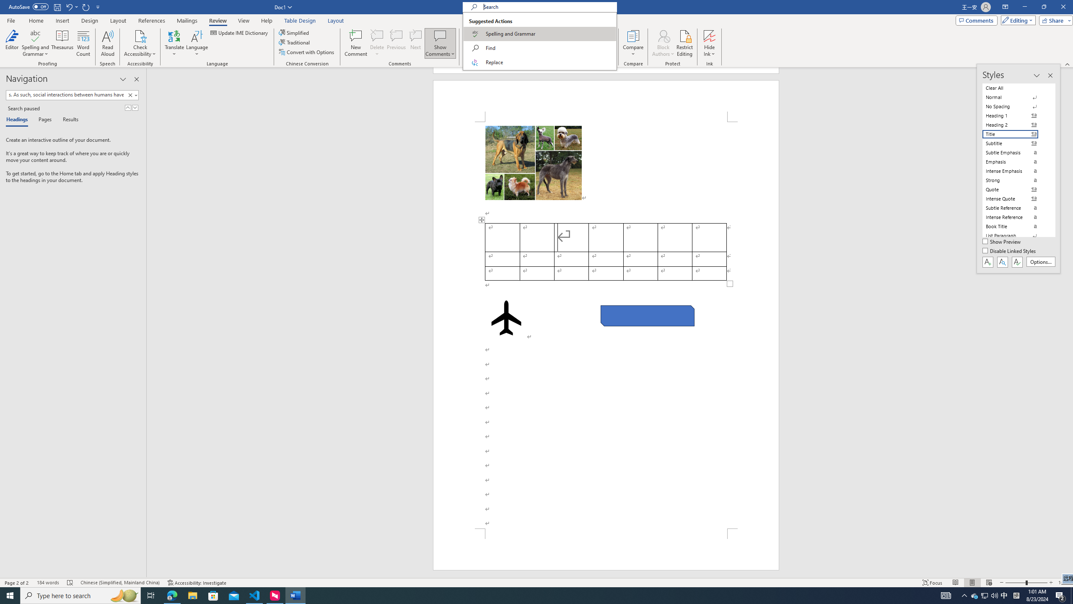 The width and height of the screenshot is (1073, 604). What do you see at coordinates (511, 52) in the screenshot?
I see `Reviewing Pane` at bounding box center [511, 52].